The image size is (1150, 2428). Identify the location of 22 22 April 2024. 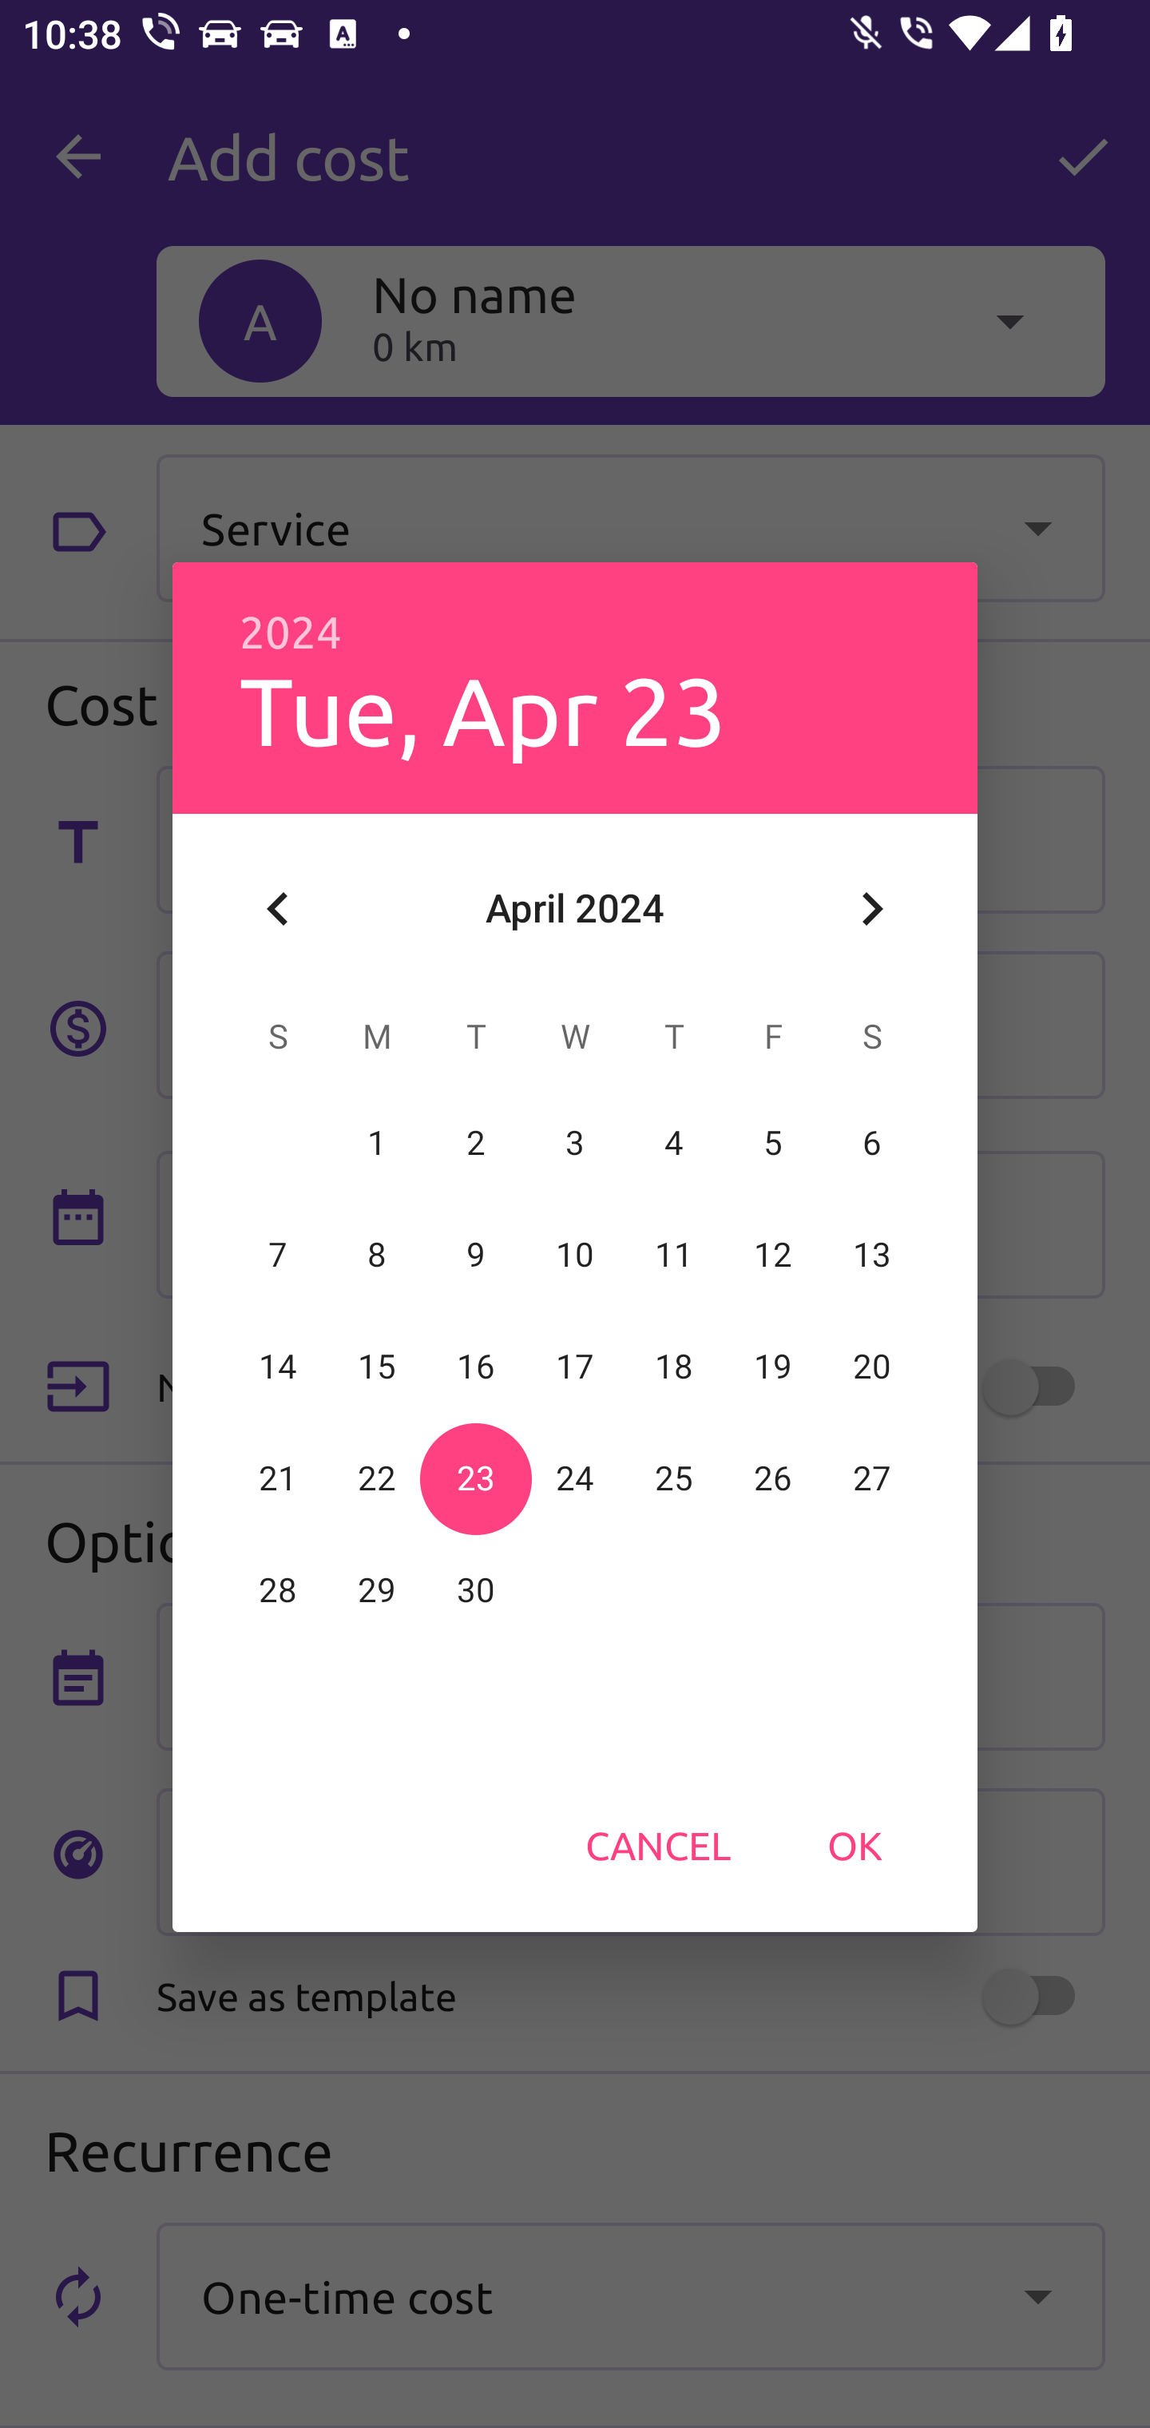
(377, 1478).